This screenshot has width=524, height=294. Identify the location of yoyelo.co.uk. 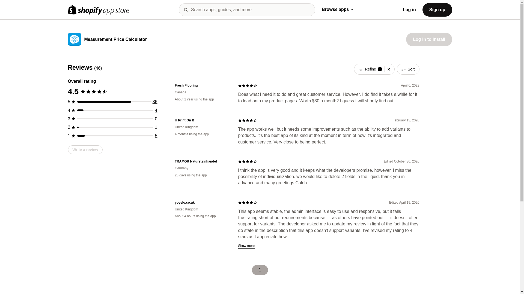
(202, 203).